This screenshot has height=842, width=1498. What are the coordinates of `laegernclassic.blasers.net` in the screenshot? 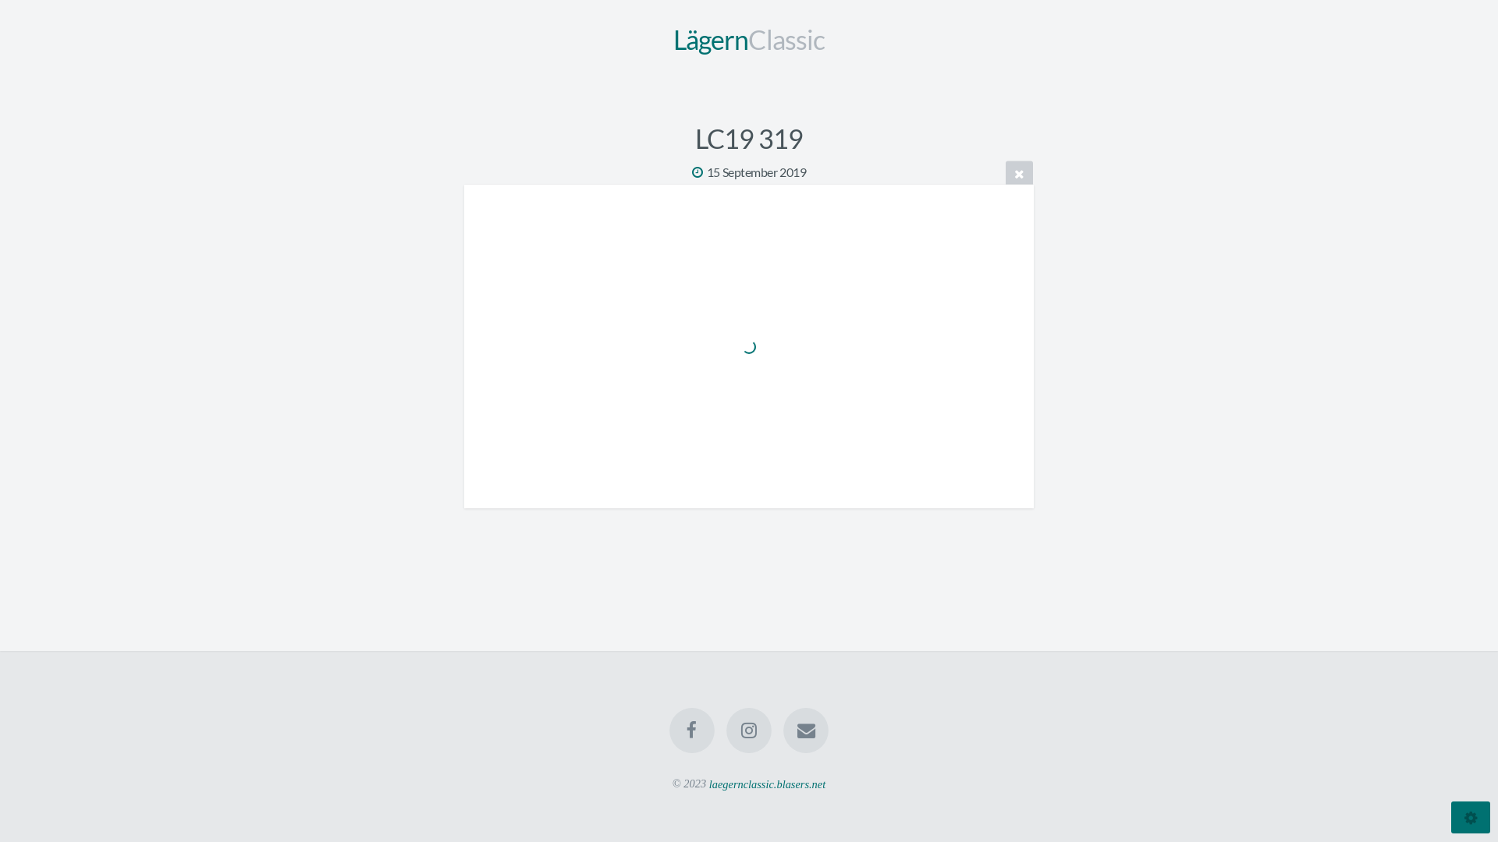 It's located at (768, 784).